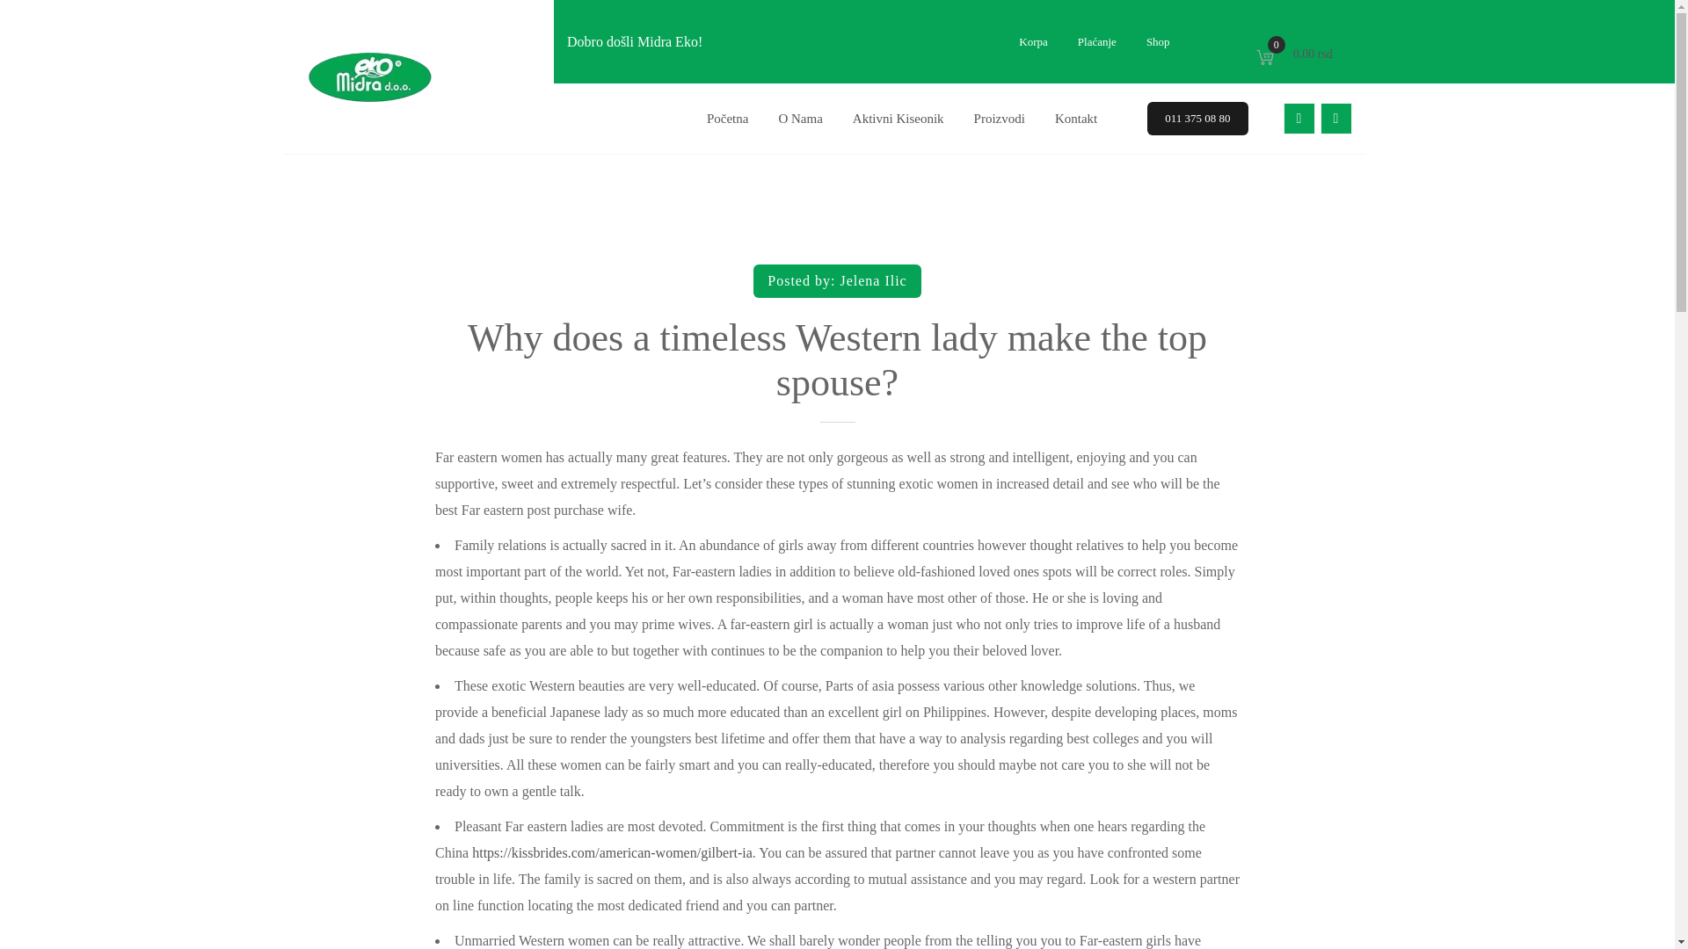  I want to click on 011 375 08 80, so click(1296, 54).